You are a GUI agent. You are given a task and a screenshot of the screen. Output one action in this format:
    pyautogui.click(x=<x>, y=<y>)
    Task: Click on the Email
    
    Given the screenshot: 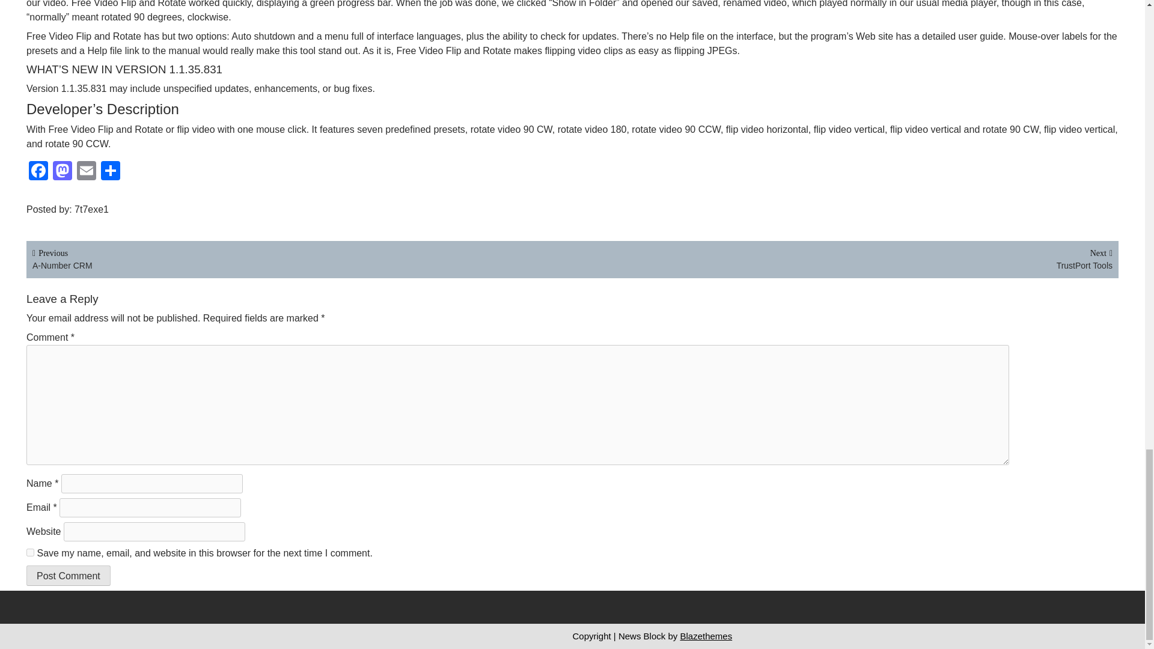 What is the action you would take?
    pyautogui.click(x=63, y=172)
    